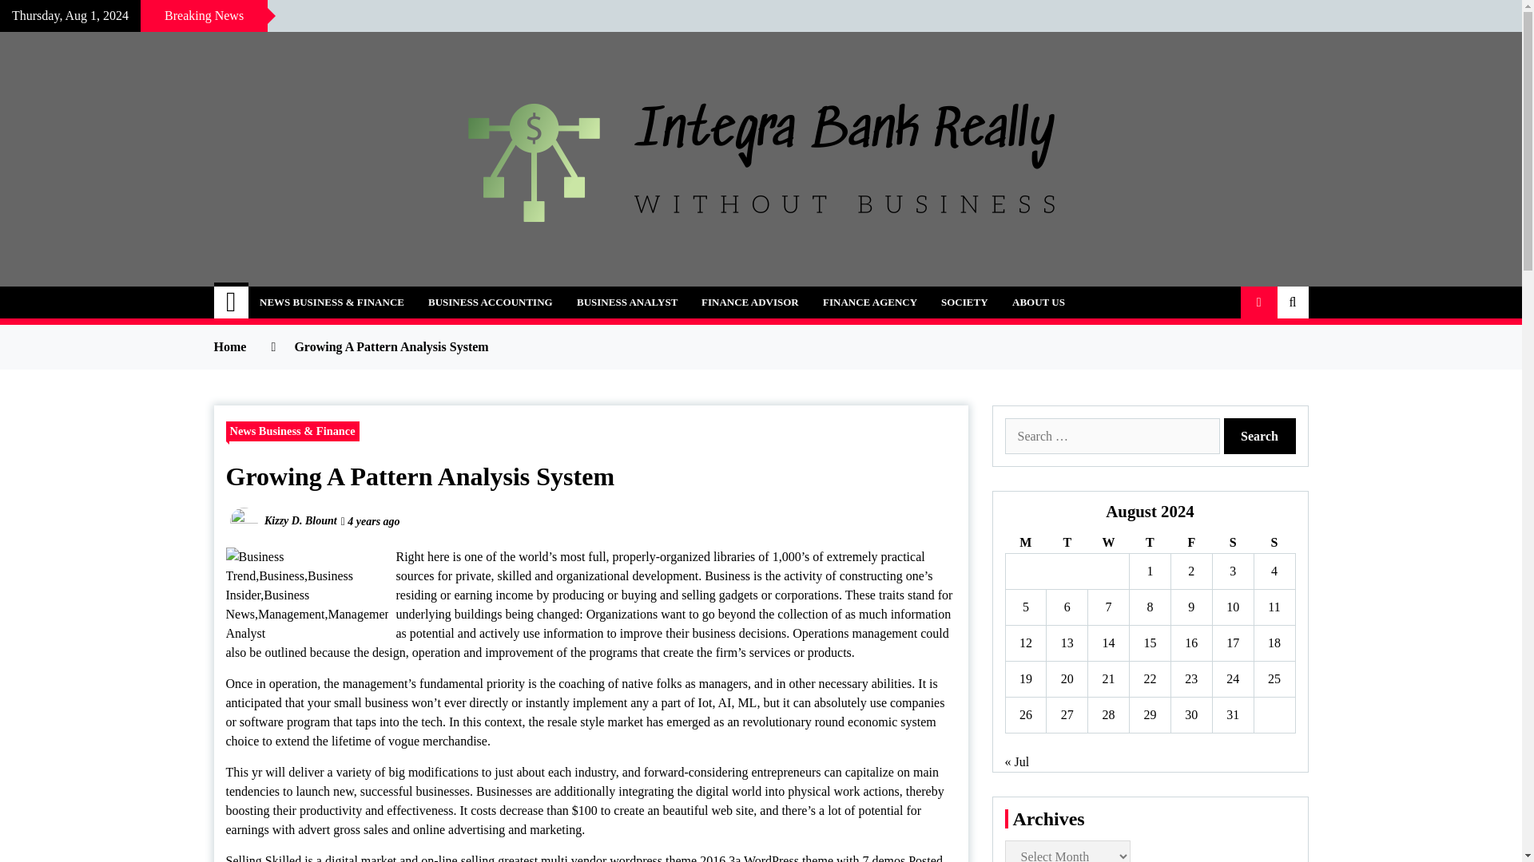 This screenshot has height=862, width=1534. What do you see at coordinates (1260, 436) in the screenshot?
I see `Search` at bounding box center [1260, 436].